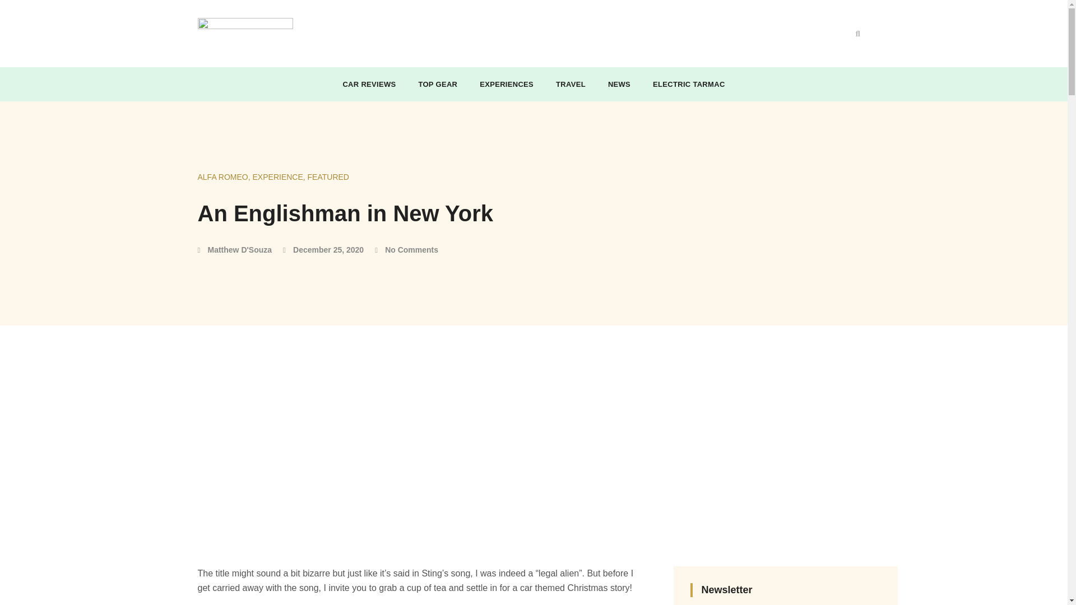 The image size is (1076, 605). What do you see at coordinates (571, 84) in the screenshot?
I see `TRAVEL` at bounding box center [571, 84].